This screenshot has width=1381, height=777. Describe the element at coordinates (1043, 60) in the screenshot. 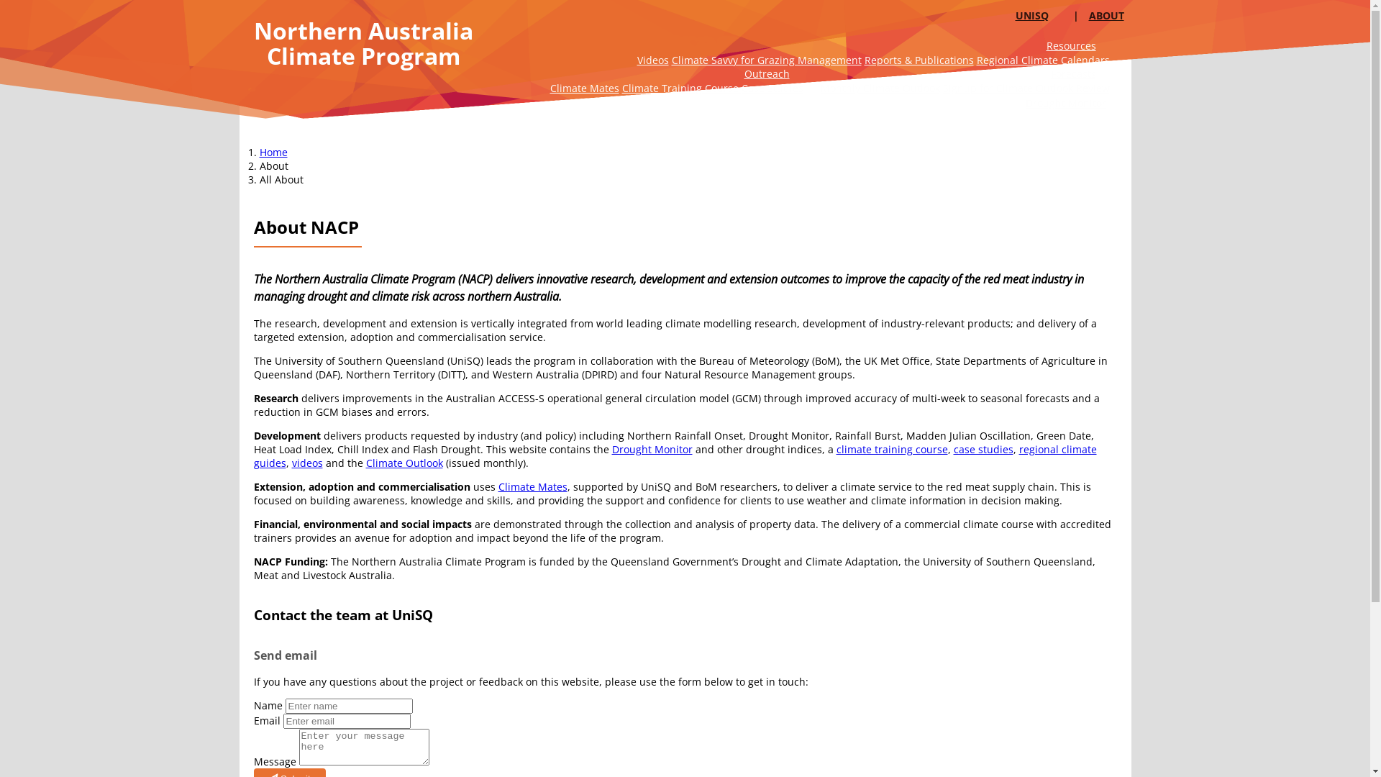

I see `Regional Climate Calendars` at that location.